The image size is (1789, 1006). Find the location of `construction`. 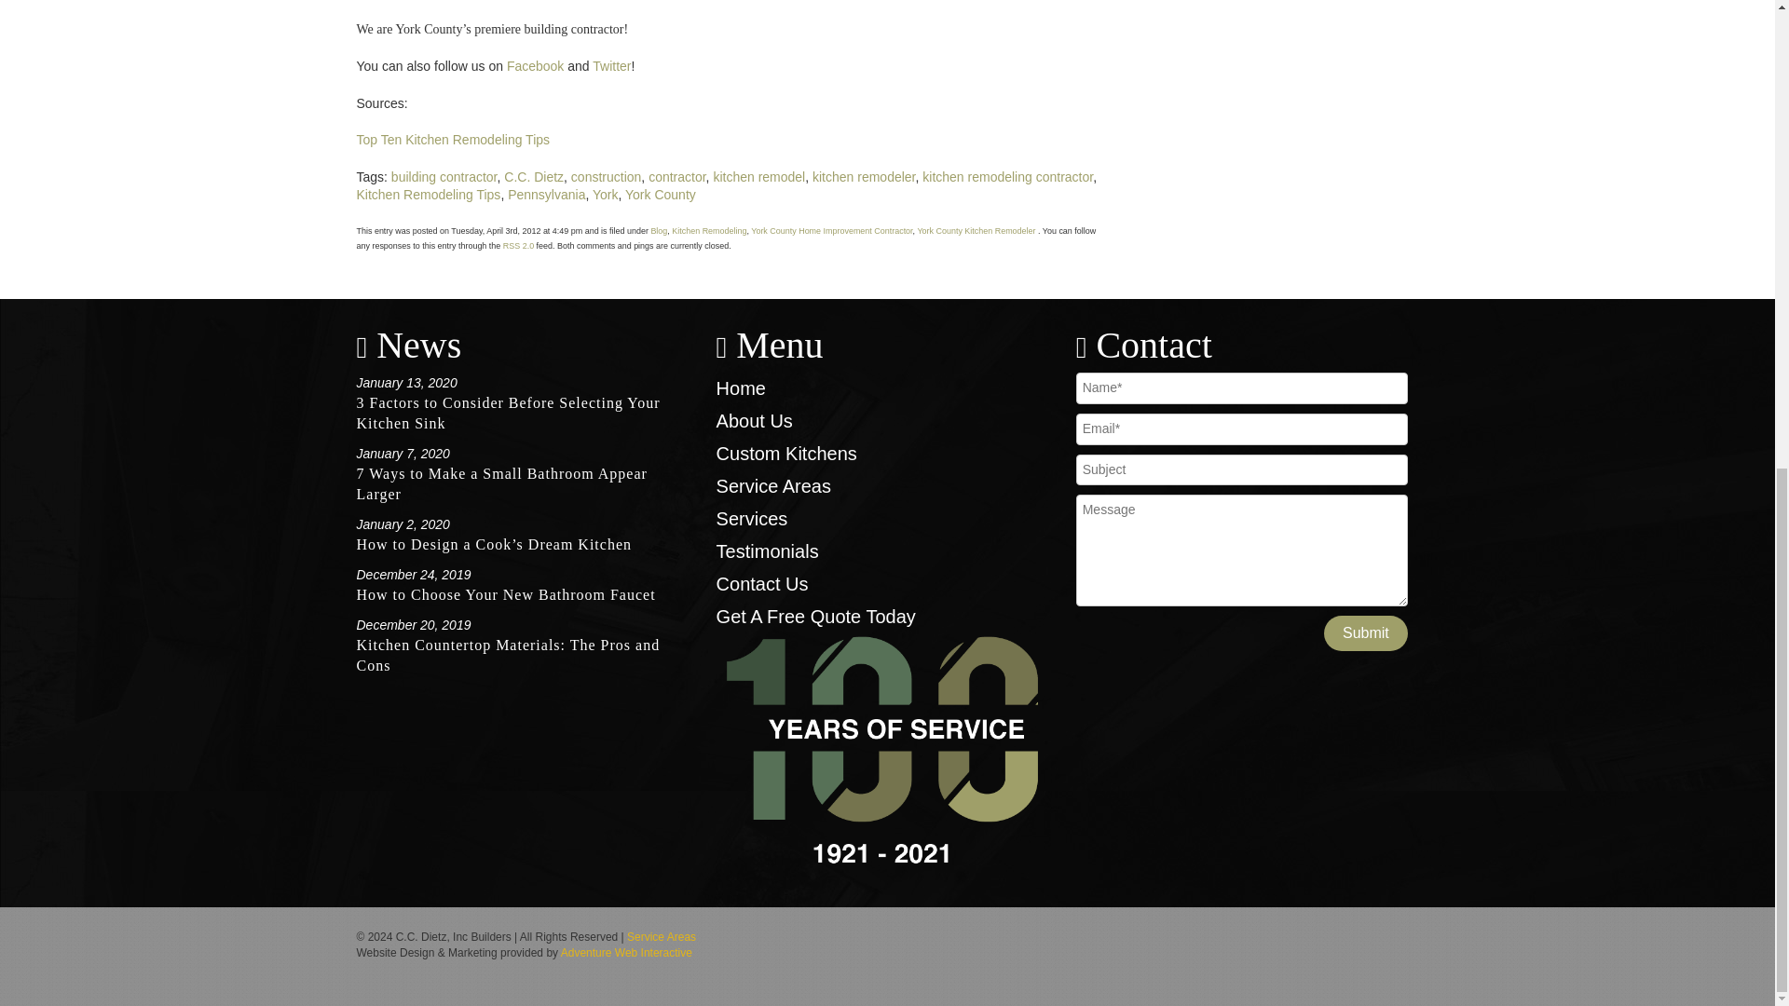

construction is located at coordinates (606, 177).